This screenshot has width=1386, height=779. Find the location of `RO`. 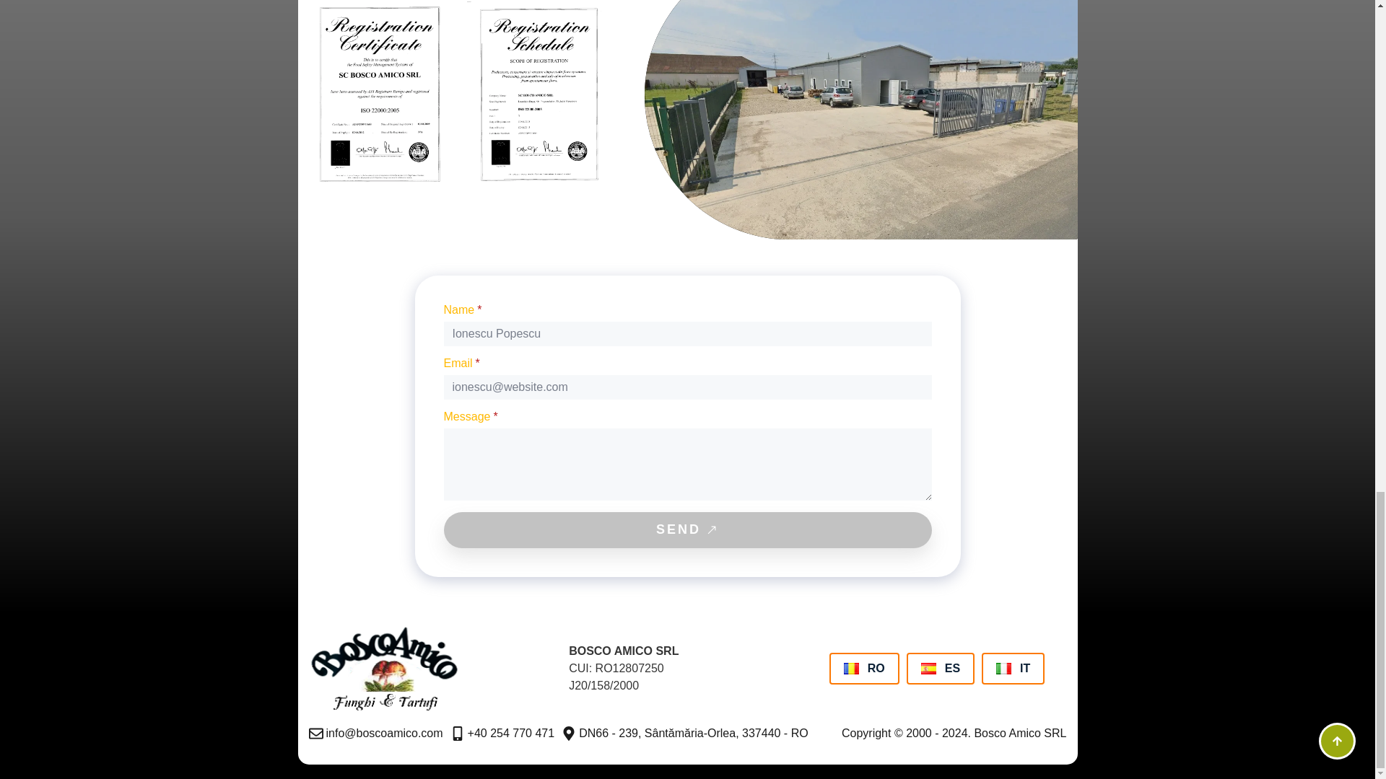

RO is located at coordinates (864, 669).